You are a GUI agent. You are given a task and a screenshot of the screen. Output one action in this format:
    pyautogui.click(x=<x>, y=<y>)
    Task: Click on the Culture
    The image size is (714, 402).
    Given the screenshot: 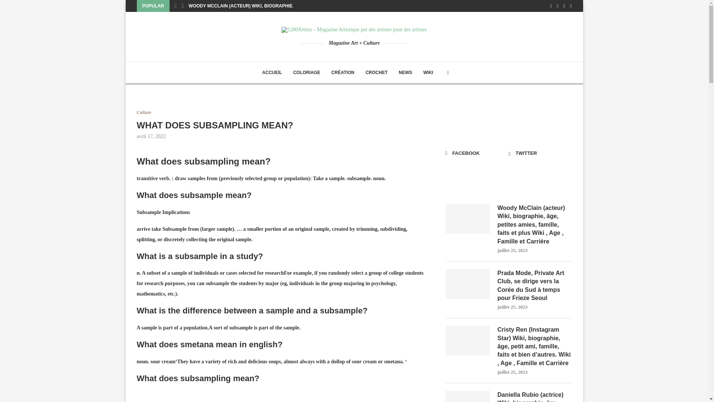 What is the action you would take?
    pyautogui.click(x=144, y=112)
    